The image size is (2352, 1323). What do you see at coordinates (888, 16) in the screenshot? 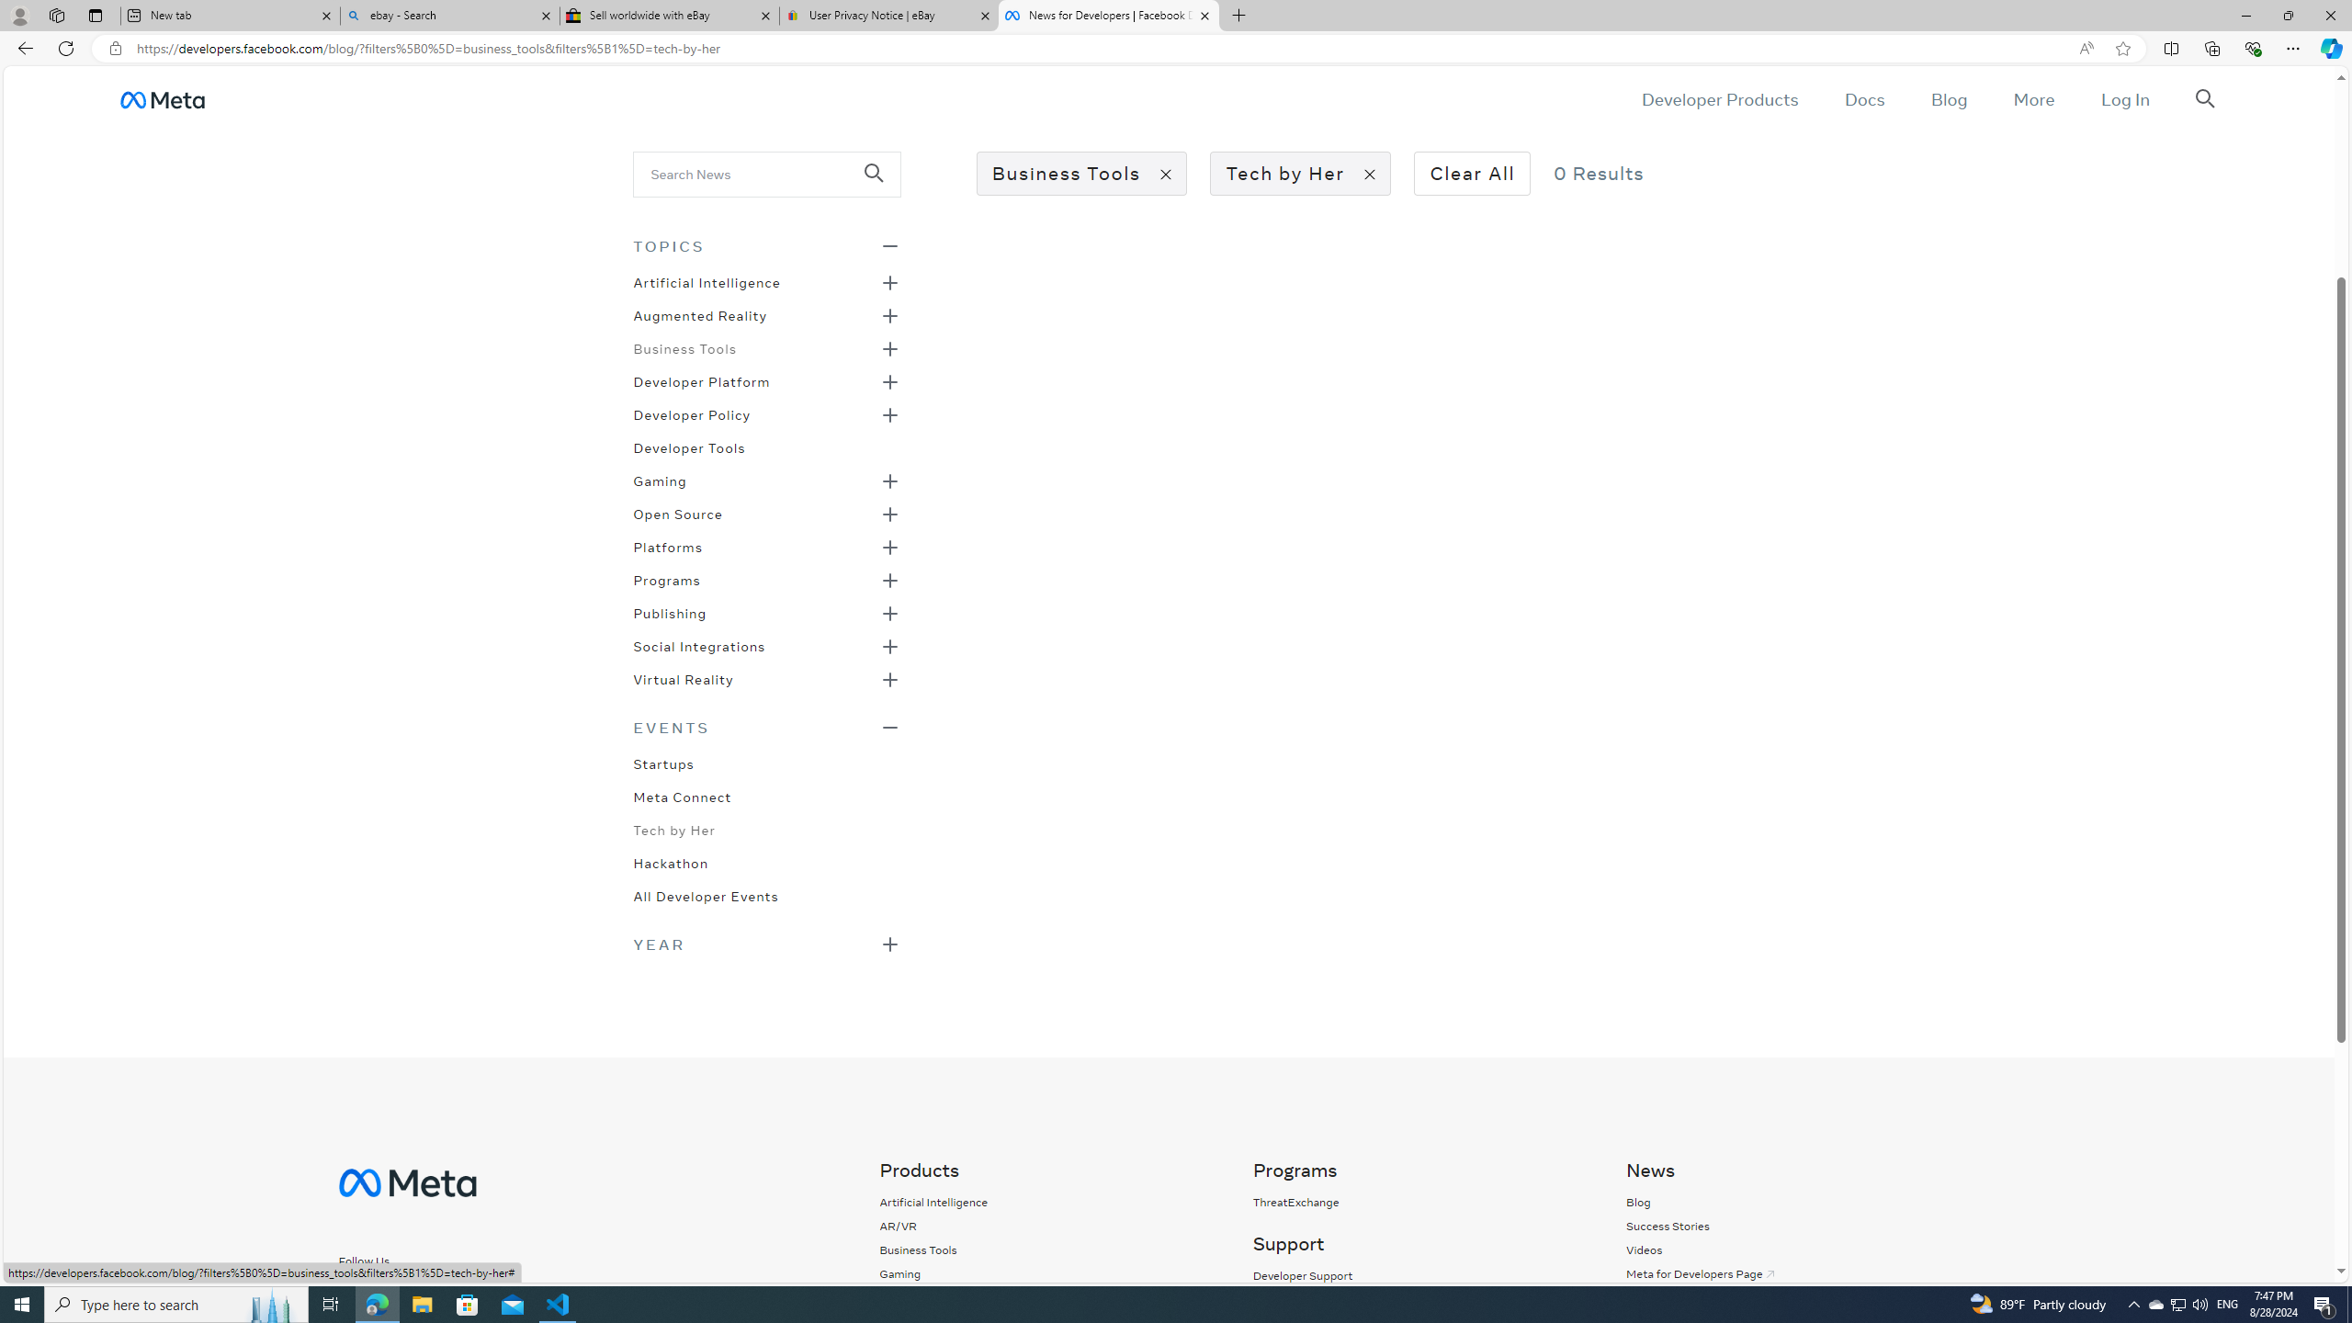
I see `User Privacy Notice | eBay` at bounding box center [888, 16].